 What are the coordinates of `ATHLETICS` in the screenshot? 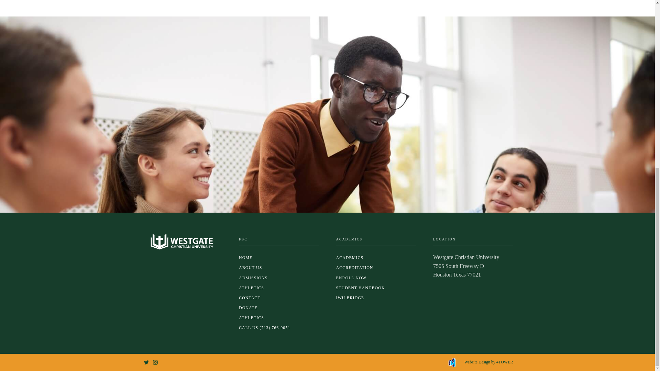 It's located at (279, 288).